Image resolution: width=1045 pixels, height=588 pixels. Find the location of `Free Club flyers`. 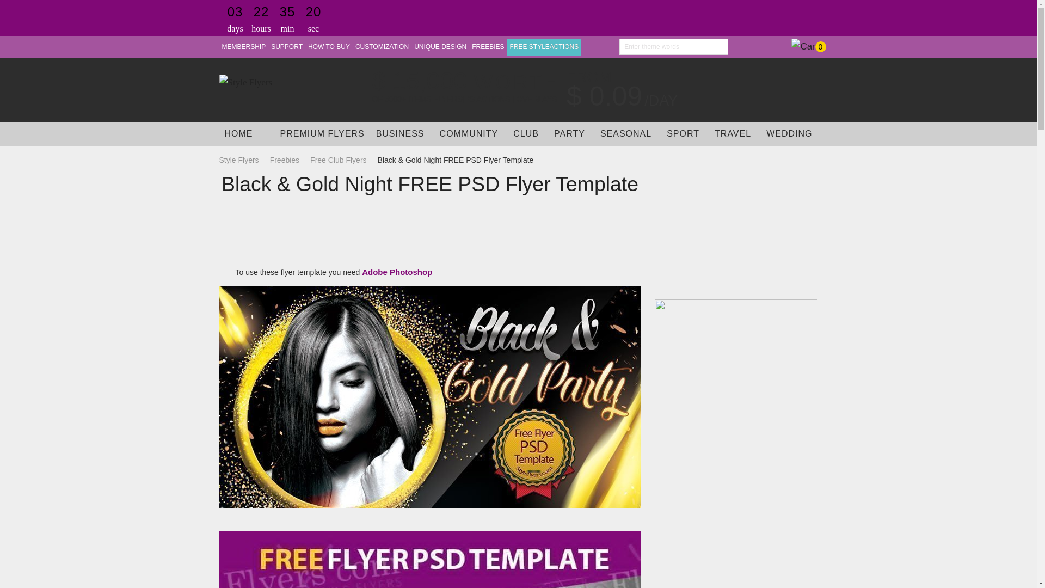

Free Club flyers is located at coordinates (339, 160).